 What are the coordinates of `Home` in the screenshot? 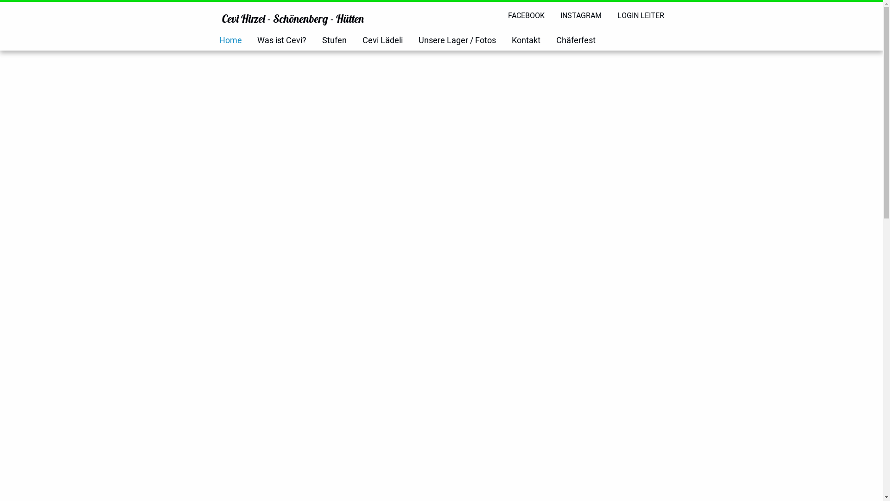 It's located at (230, 41).